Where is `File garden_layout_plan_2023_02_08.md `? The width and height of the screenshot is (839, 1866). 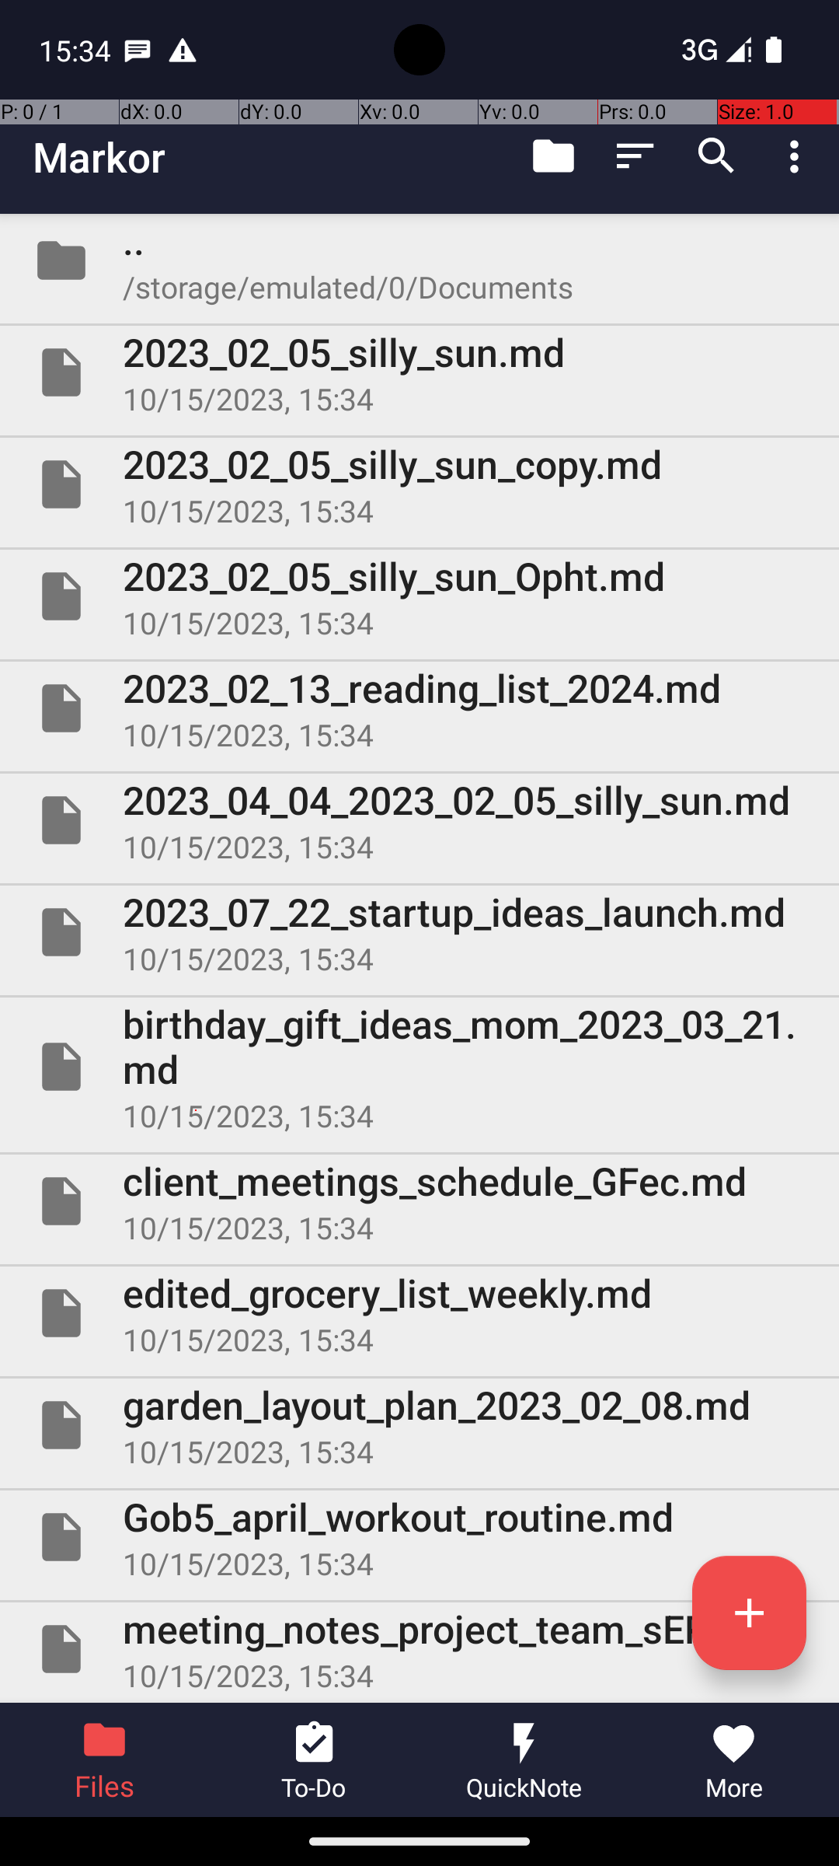
File garden_layout_plan_2023_02_08.md  is located at coordinates (419, 1424).